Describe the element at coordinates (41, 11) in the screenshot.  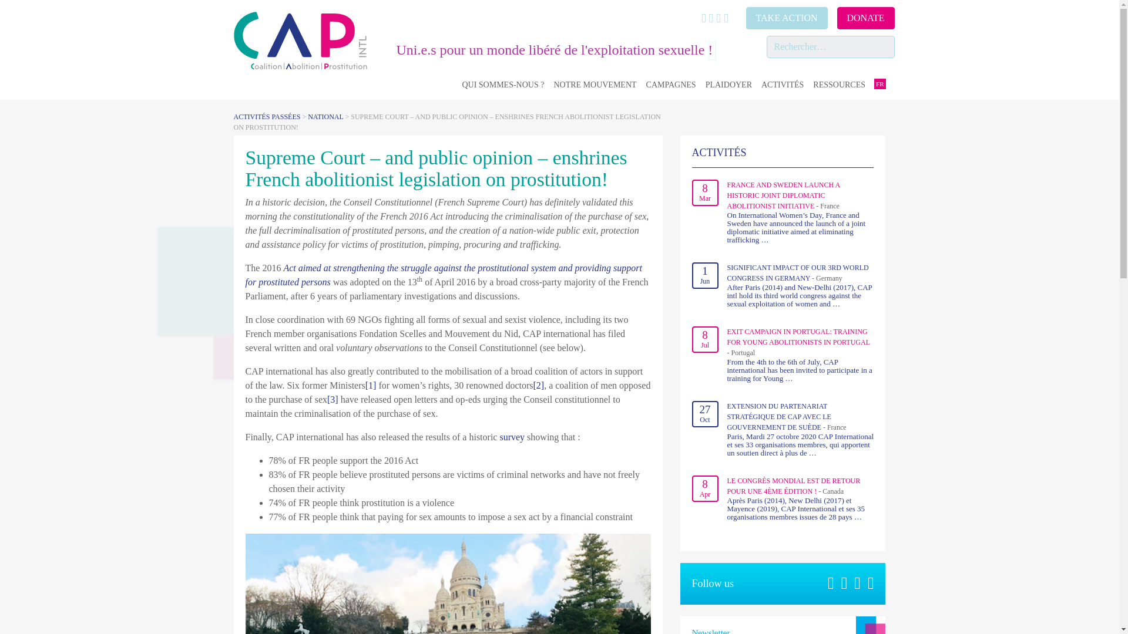
I see `Rechercher` at that location.